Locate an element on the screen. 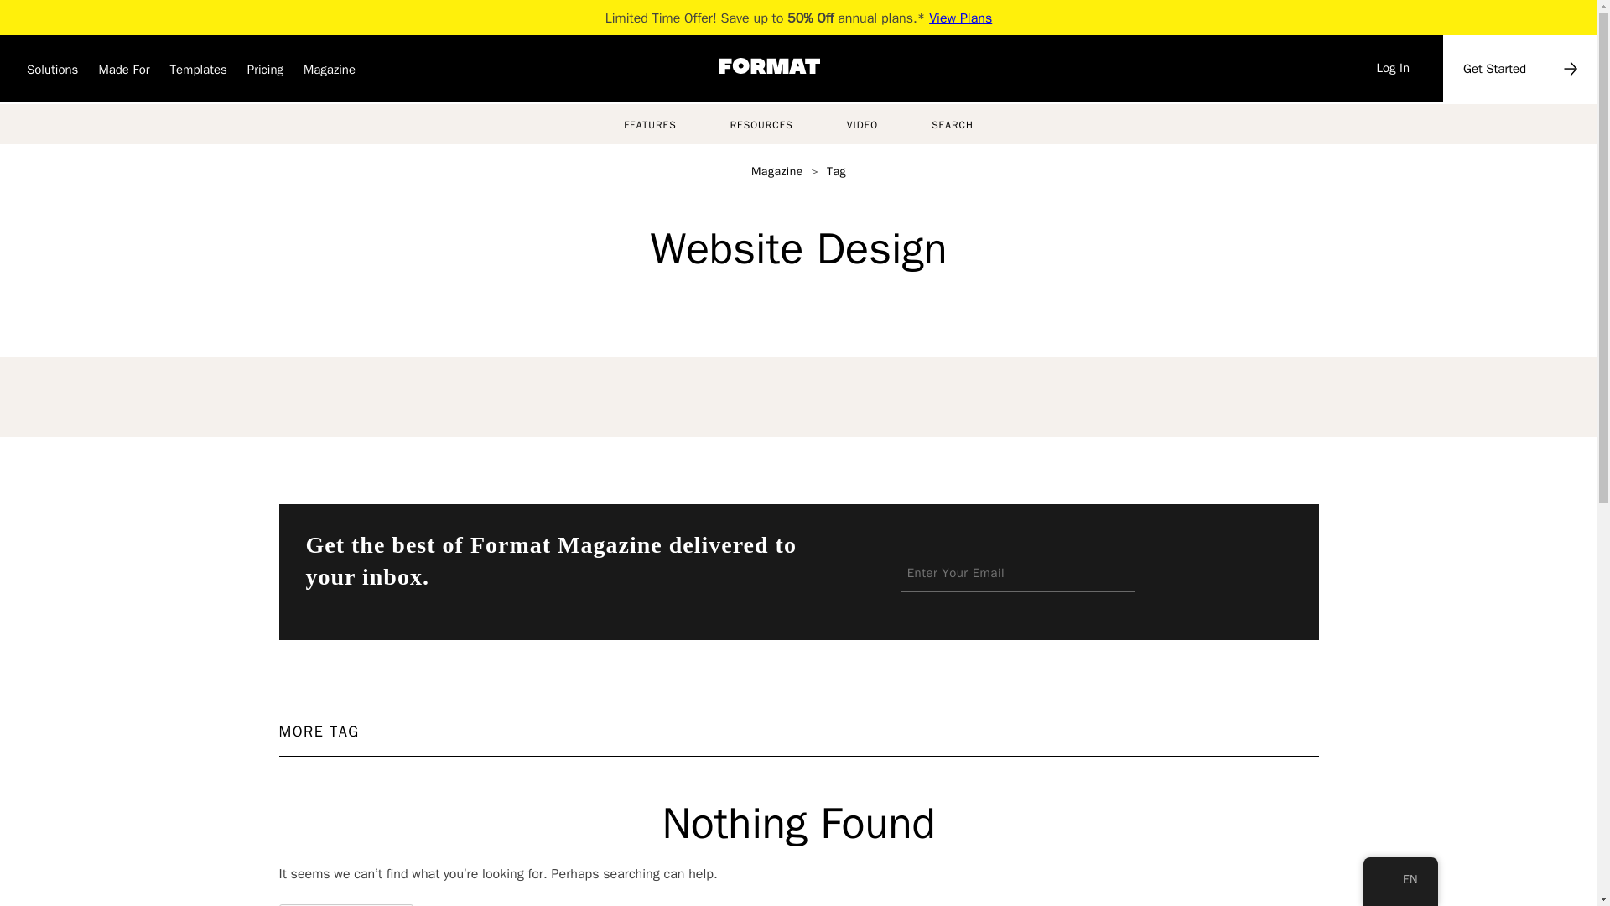 The width and height of the screenshot is (1610, 906). View Plans is located at coordinates (959, 18).